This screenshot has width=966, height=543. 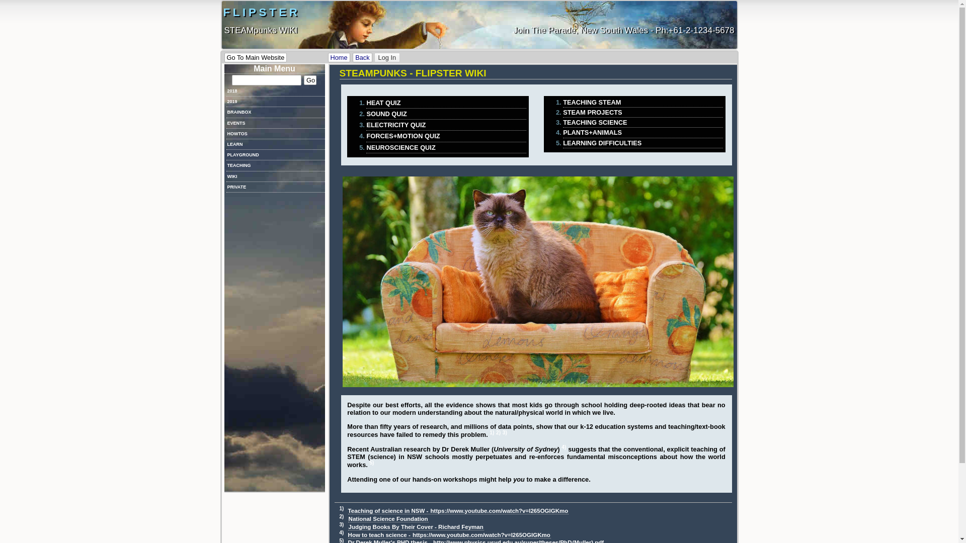 What do you see at coordinates (276, 134) in the screenshot?
I see `HOWTOS` at bounding box center [276, 134].